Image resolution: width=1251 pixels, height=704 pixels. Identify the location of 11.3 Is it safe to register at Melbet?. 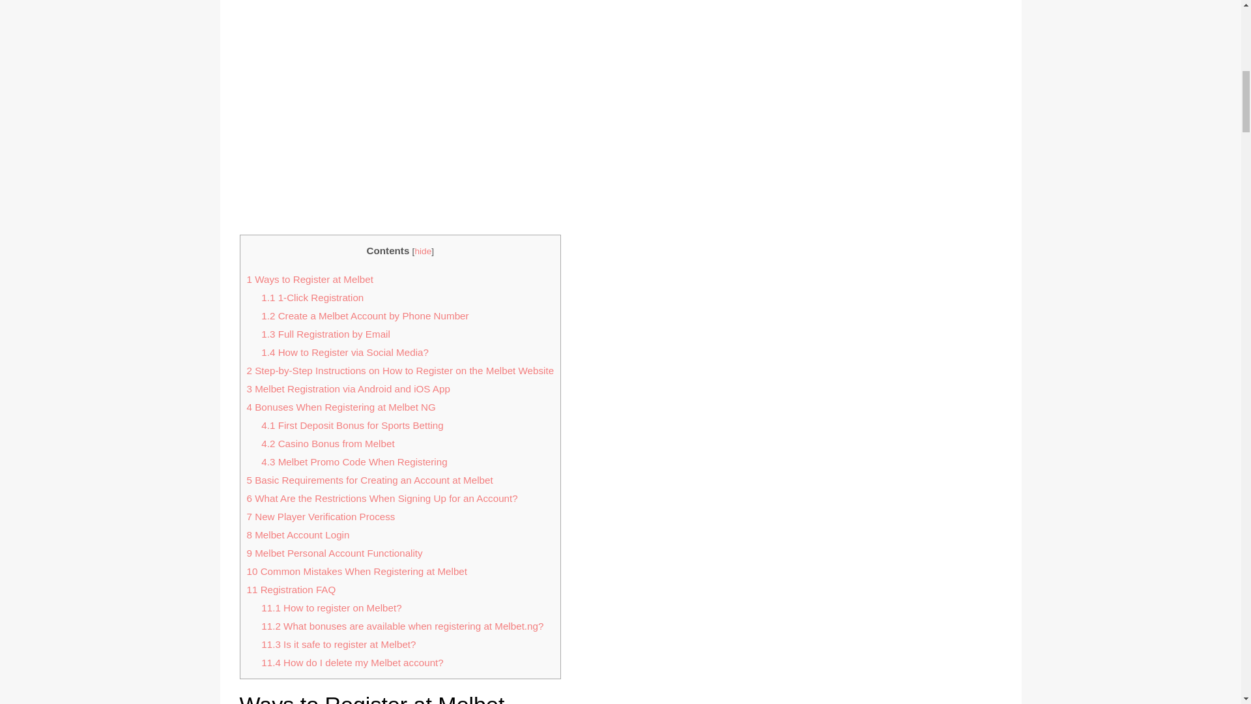
(338, 644).